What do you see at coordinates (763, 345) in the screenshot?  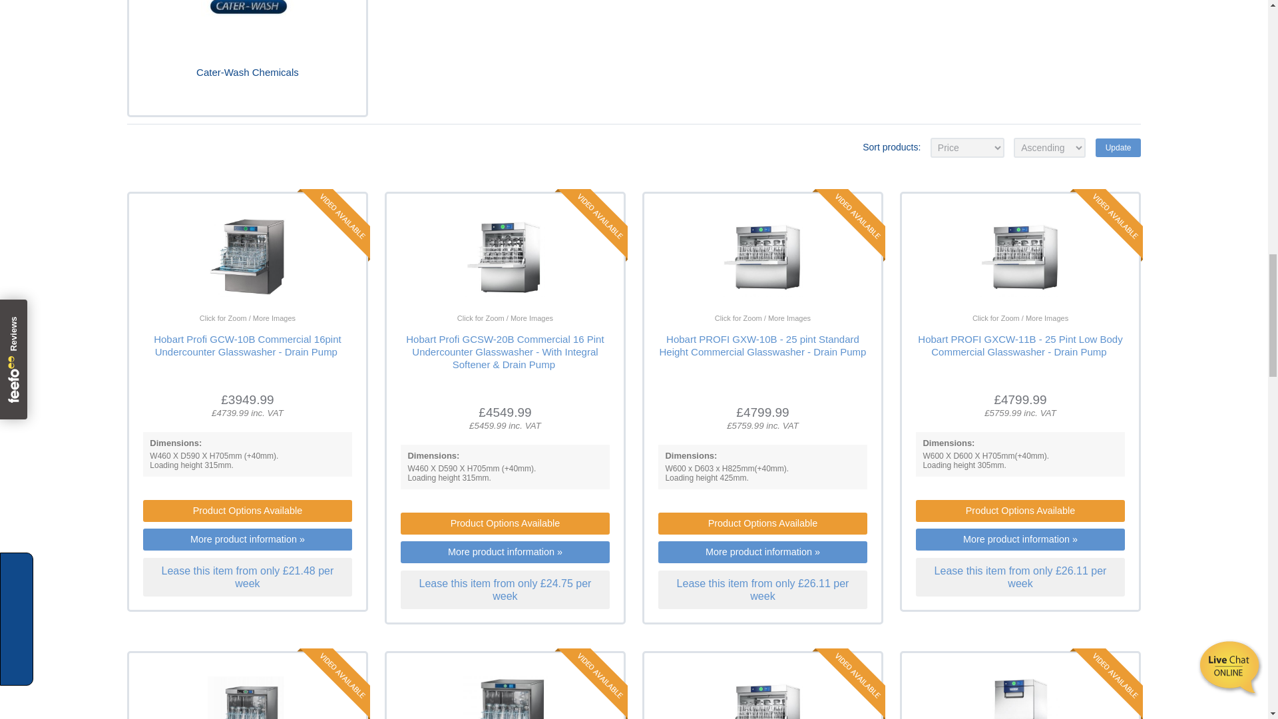 I see `Click for more information` at bounding box center [763, 345].